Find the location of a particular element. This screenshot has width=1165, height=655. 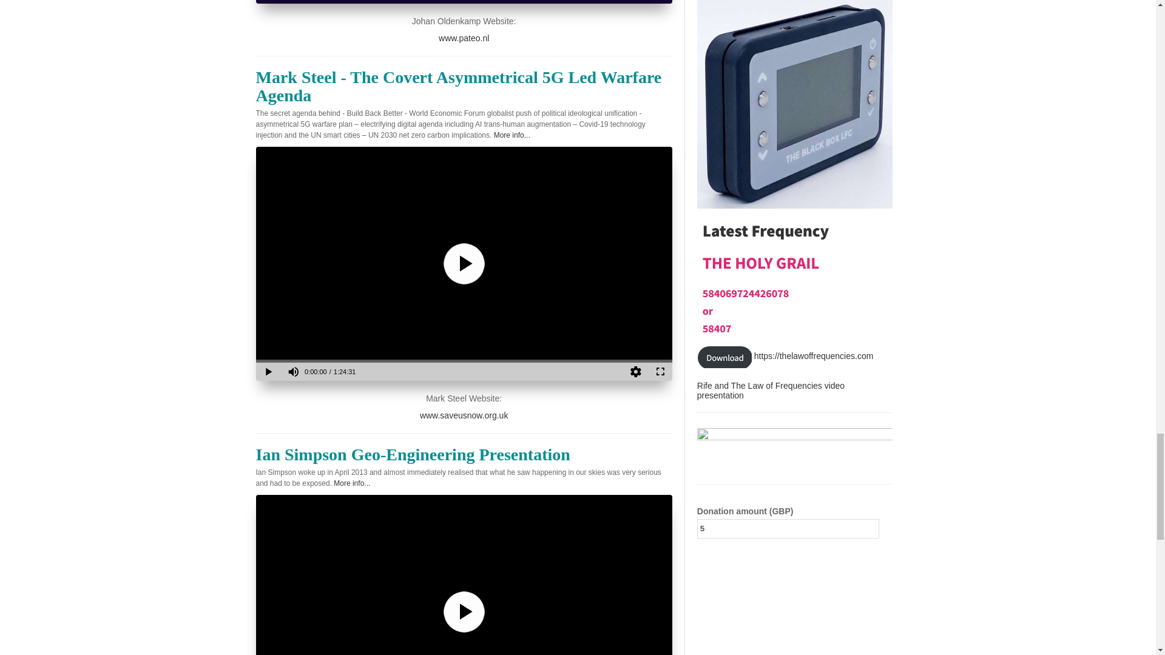

More info... is located at coordinates (512, 135).